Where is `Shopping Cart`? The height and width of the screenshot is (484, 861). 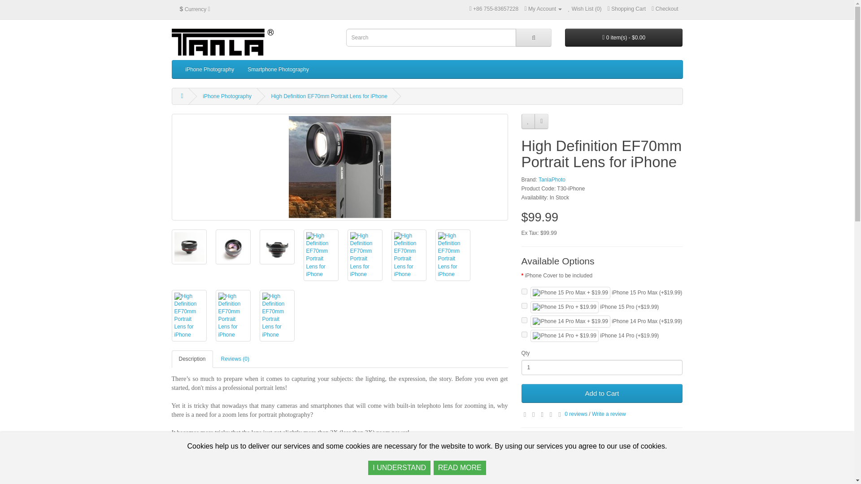
Shopping Cart is located at coordinates (627, 9).